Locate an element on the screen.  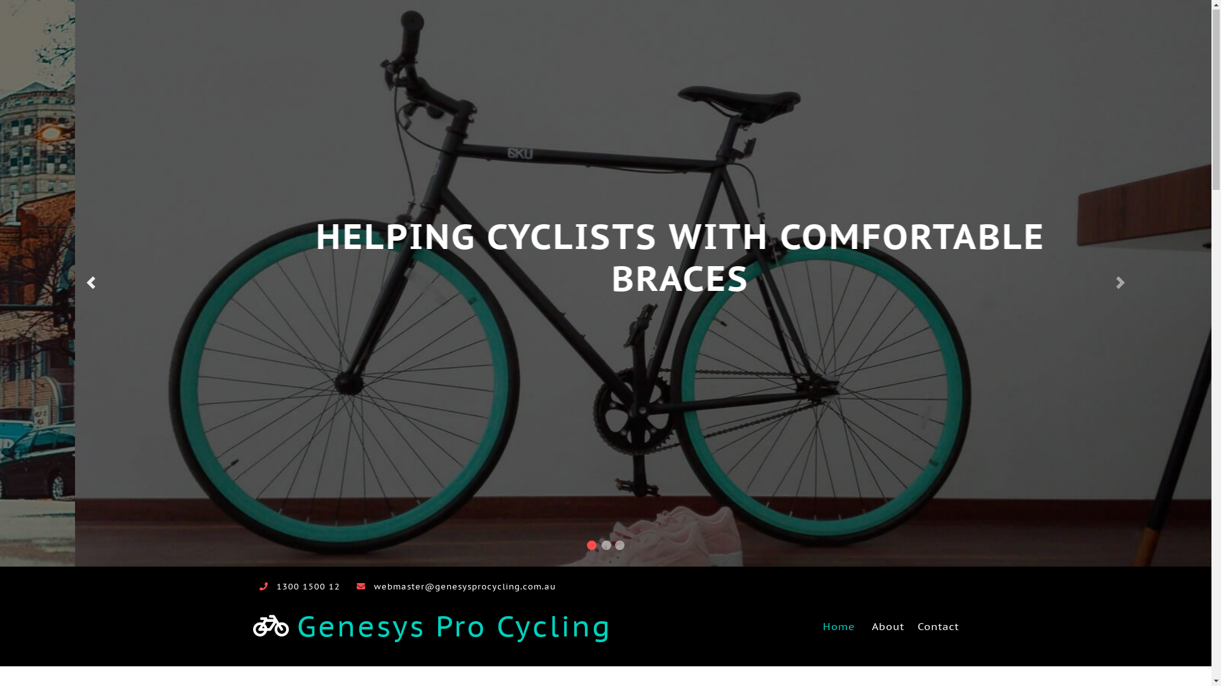
About is located at coordinates (888, 627).